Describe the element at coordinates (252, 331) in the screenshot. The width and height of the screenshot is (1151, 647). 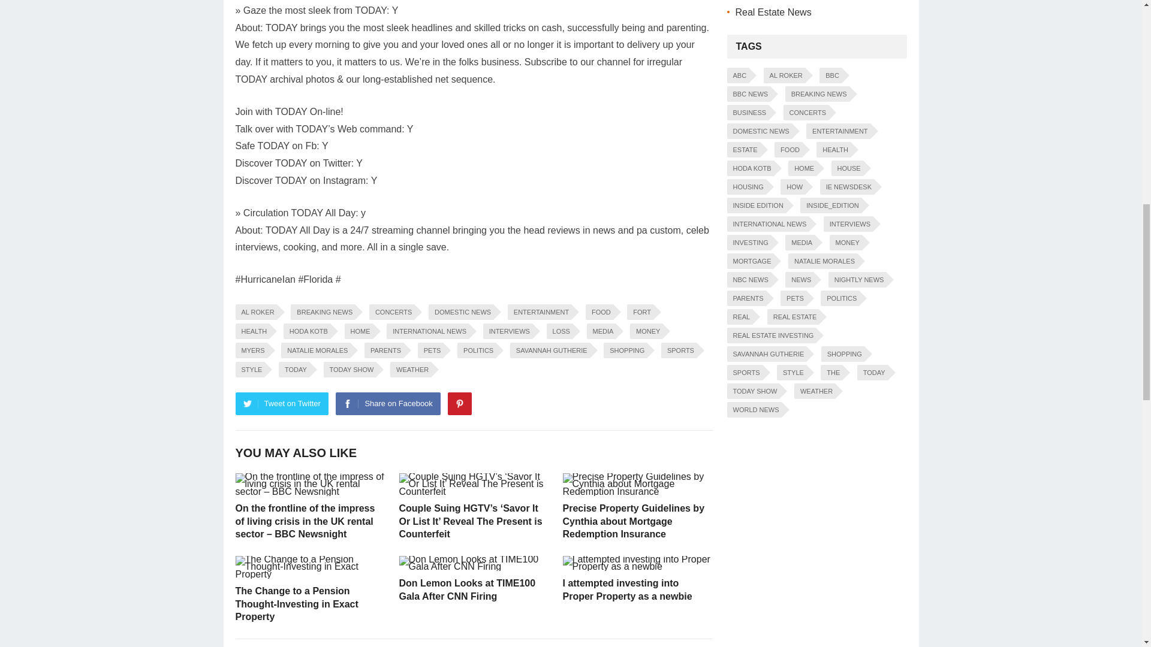
I see `HEALTH` at that location.